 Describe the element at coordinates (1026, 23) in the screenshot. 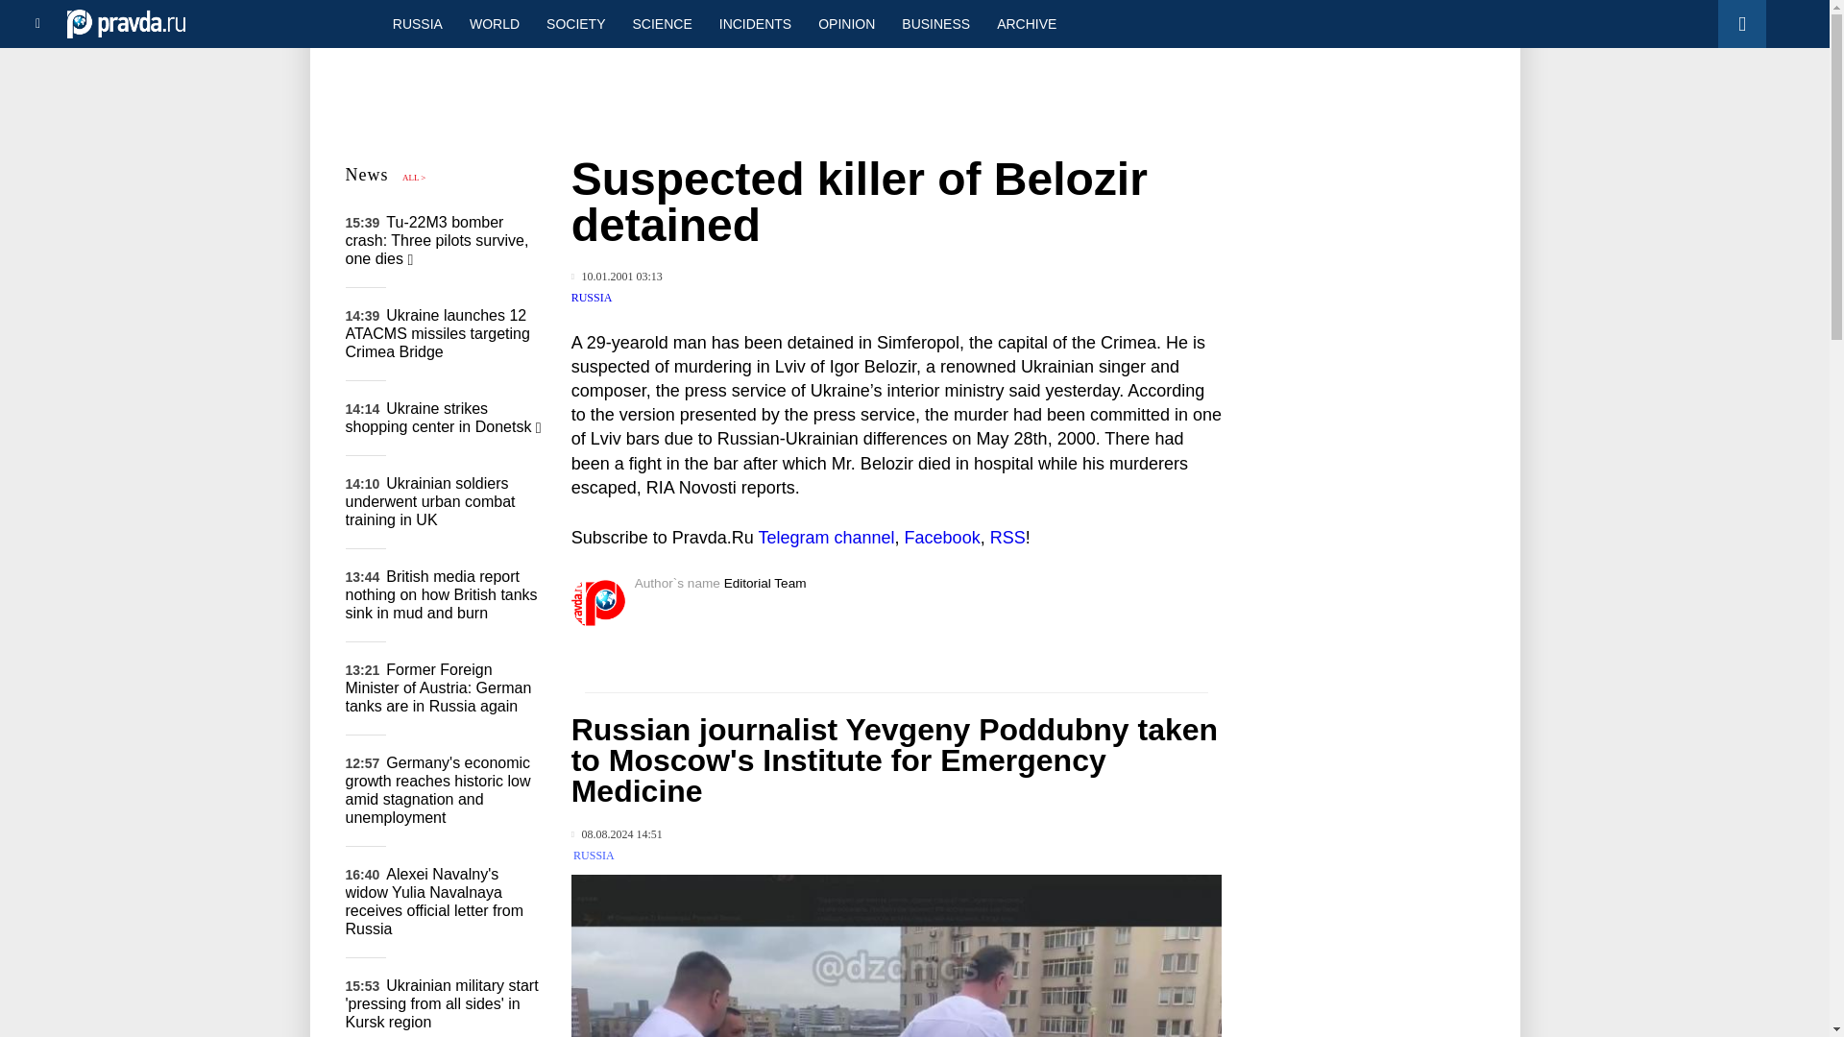

I see `ARCHIVE` at that location.